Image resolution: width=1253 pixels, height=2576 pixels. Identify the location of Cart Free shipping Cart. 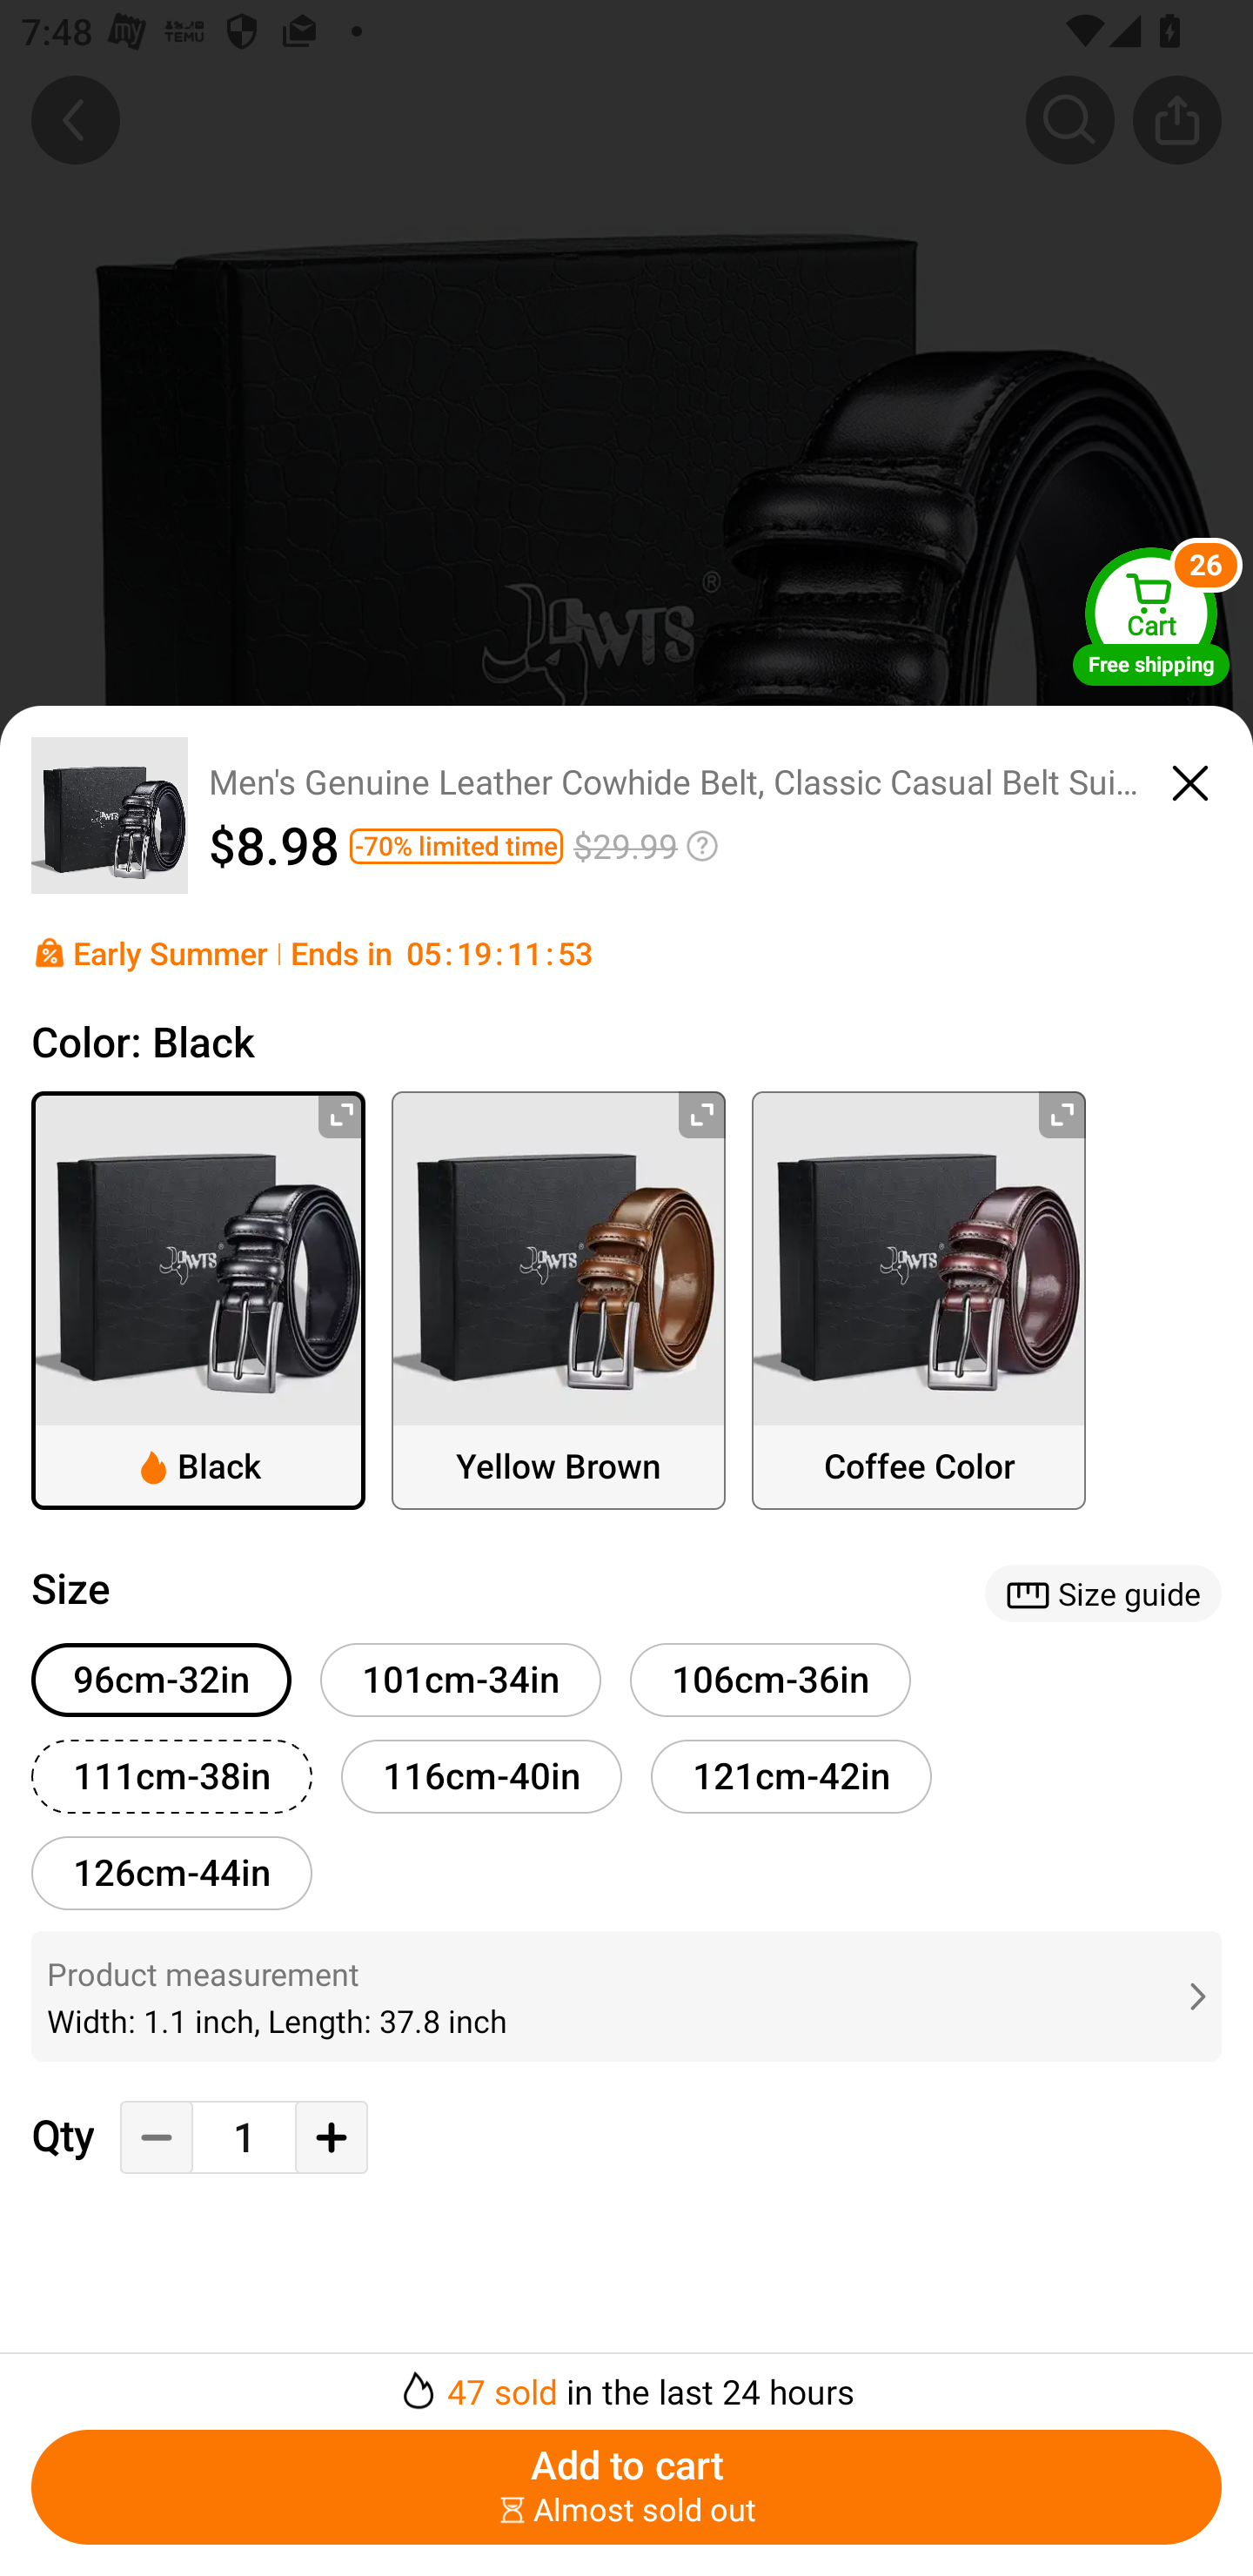
(1151, 616).